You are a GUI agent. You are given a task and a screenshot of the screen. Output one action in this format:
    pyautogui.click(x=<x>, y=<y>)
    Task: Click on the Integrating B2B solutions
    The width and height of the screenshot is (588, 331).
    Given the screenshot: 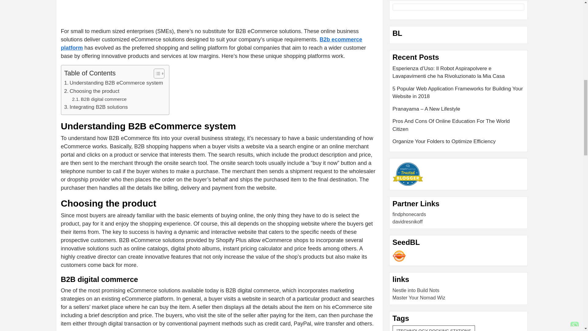 What is the action you would take?
    pyautogui.click(x=96, y=107)
    